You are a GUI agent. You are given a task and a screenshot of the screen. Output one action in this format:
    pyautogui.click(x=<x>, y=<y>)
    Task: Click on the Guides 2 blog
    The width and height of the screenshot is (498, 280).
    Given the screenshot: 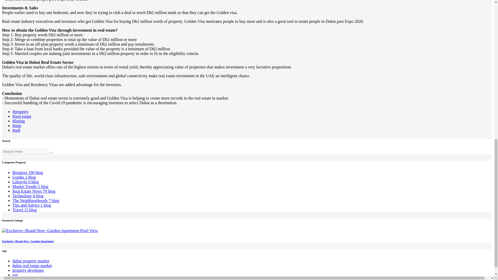 What is the action you would take?
    pyautogui.click(x=24, y=177)
    